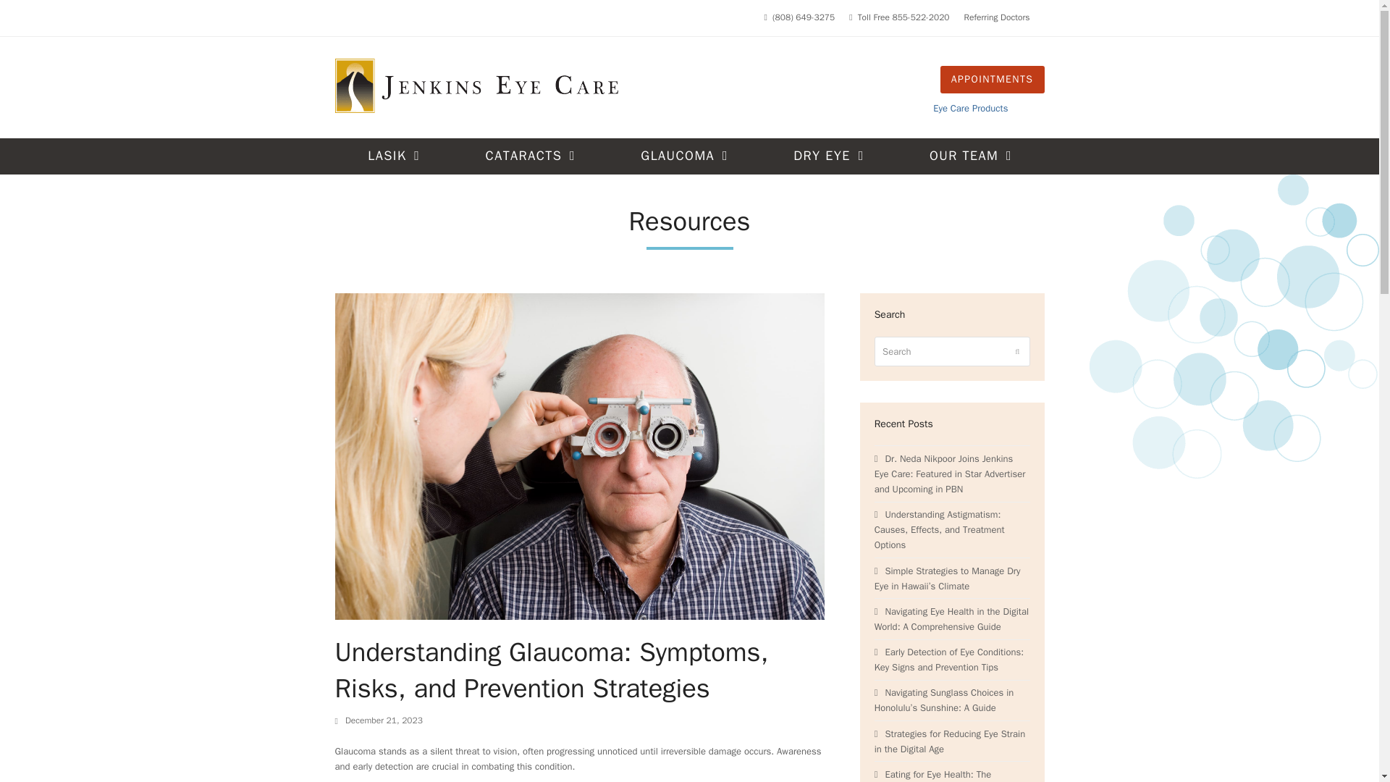  What do you see at coordinates (393, 156) in the screenshot?
I see `LASIK` at bounding box center [393, 156].